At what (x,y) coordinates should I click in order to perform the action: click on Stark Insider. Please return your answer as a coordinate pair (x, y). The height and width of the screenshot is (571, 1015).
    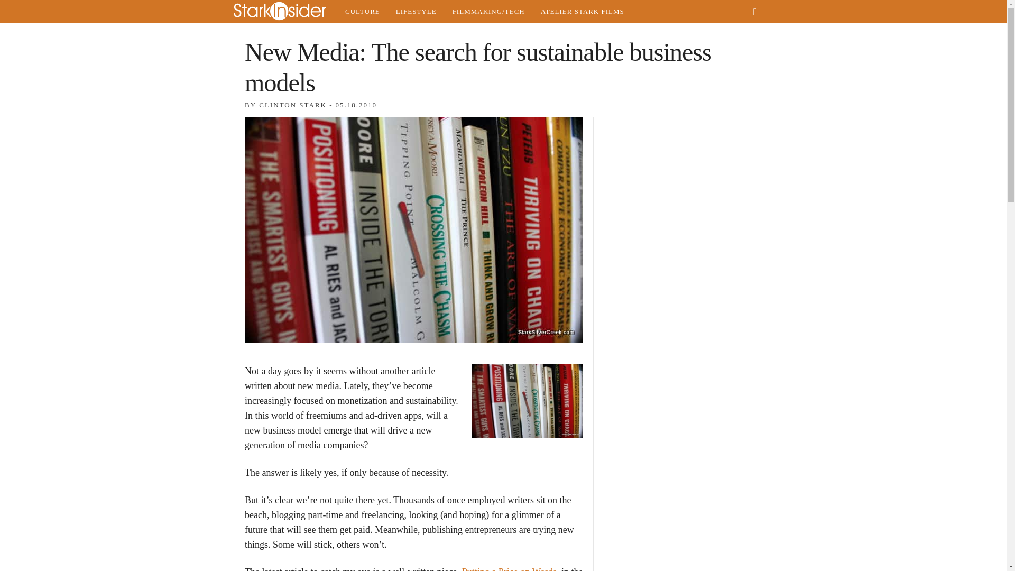
    Looking at the image, I should click on (285, 12).